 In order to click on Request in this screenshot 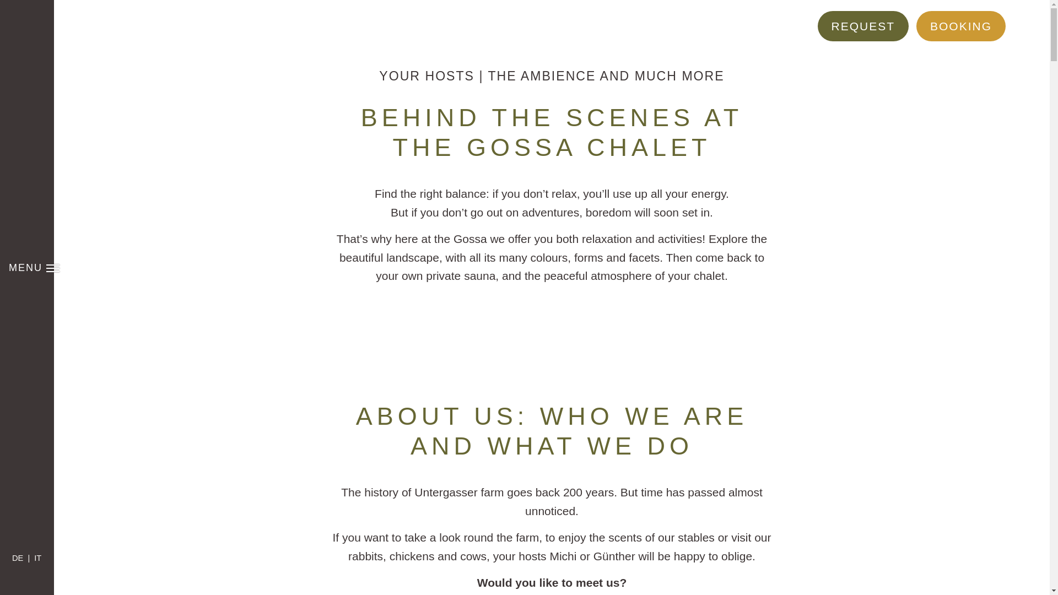, I will do `click(20, 558)`.